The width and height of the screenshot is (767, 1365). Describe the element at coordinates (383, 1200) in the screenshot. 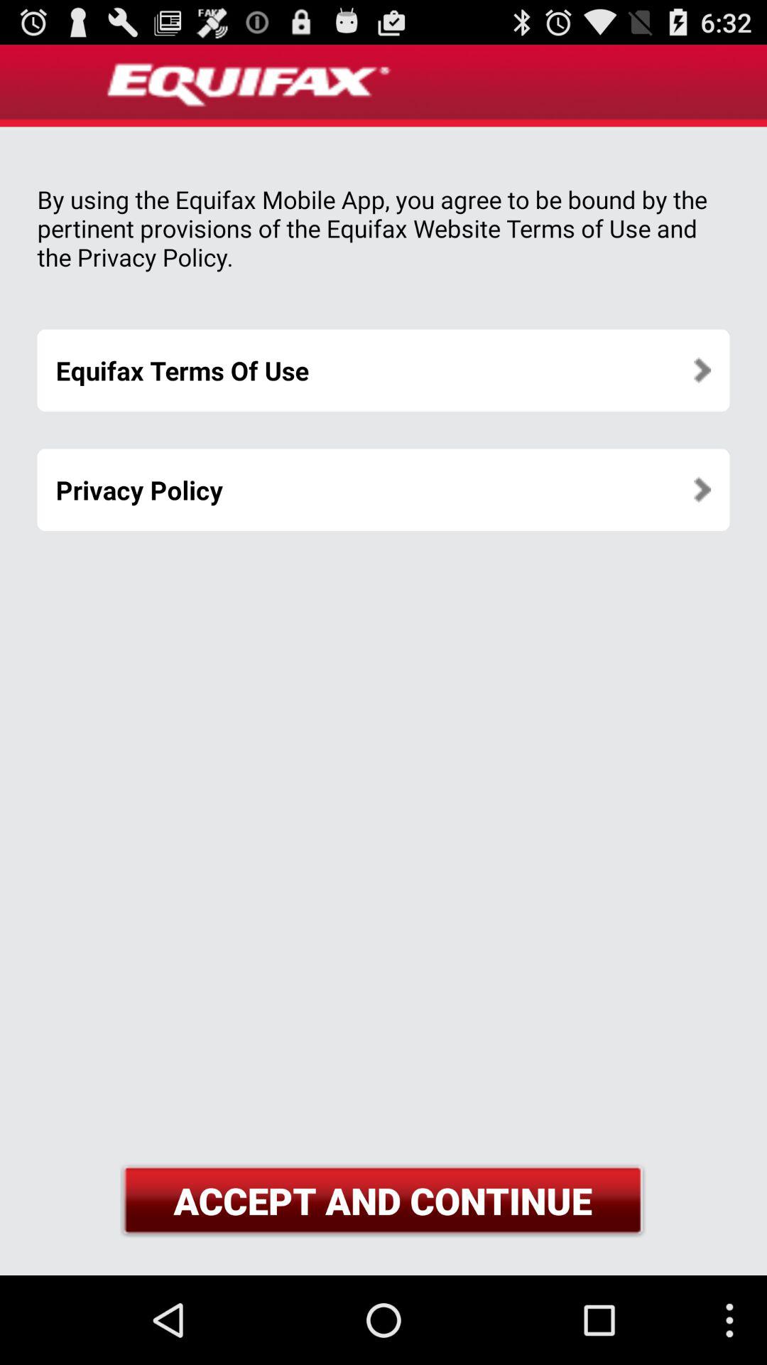

I see `press accept and continue button` at that location.